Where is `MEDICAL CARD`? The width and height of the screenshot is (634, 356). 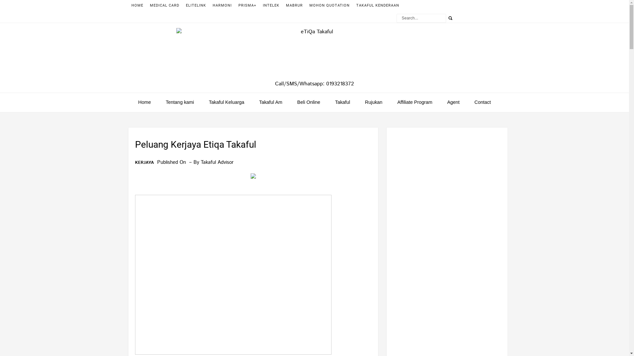
MEDICAL CARD is located at coordinates (164, 5).